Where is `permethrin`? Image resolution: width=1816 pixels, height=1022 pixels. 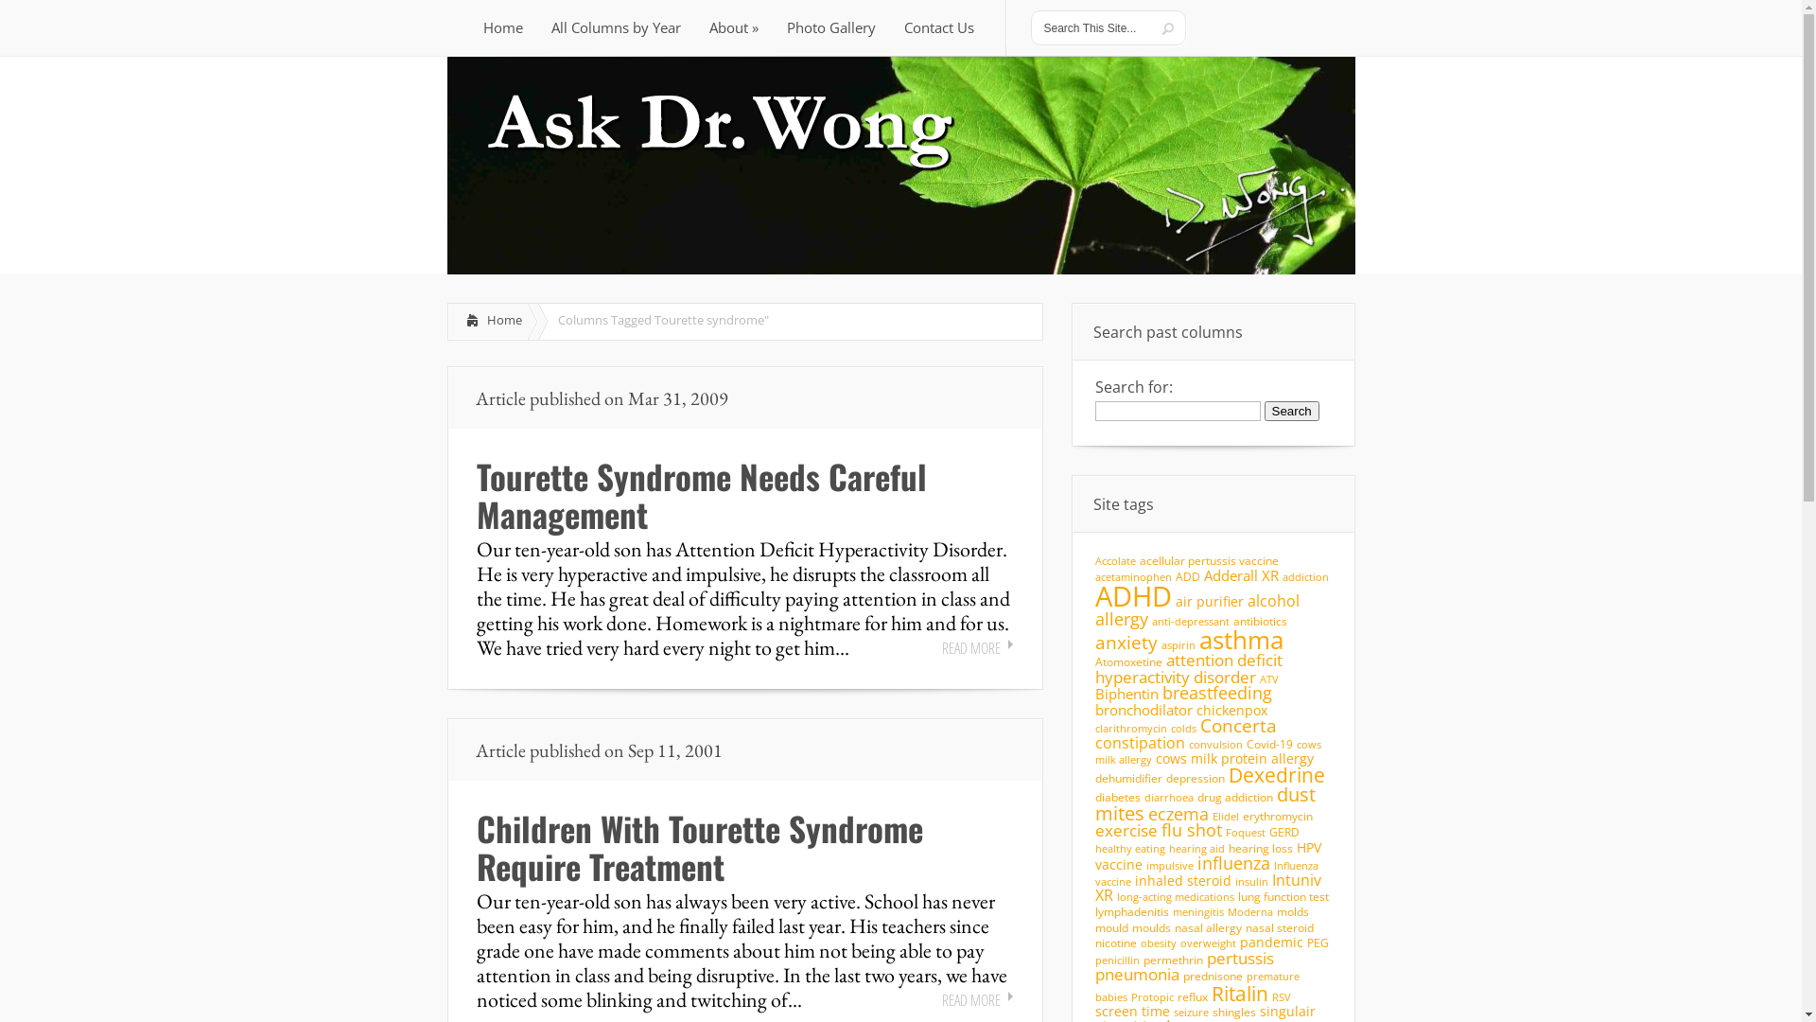
permethrin is located at coordinates (1173, 960).